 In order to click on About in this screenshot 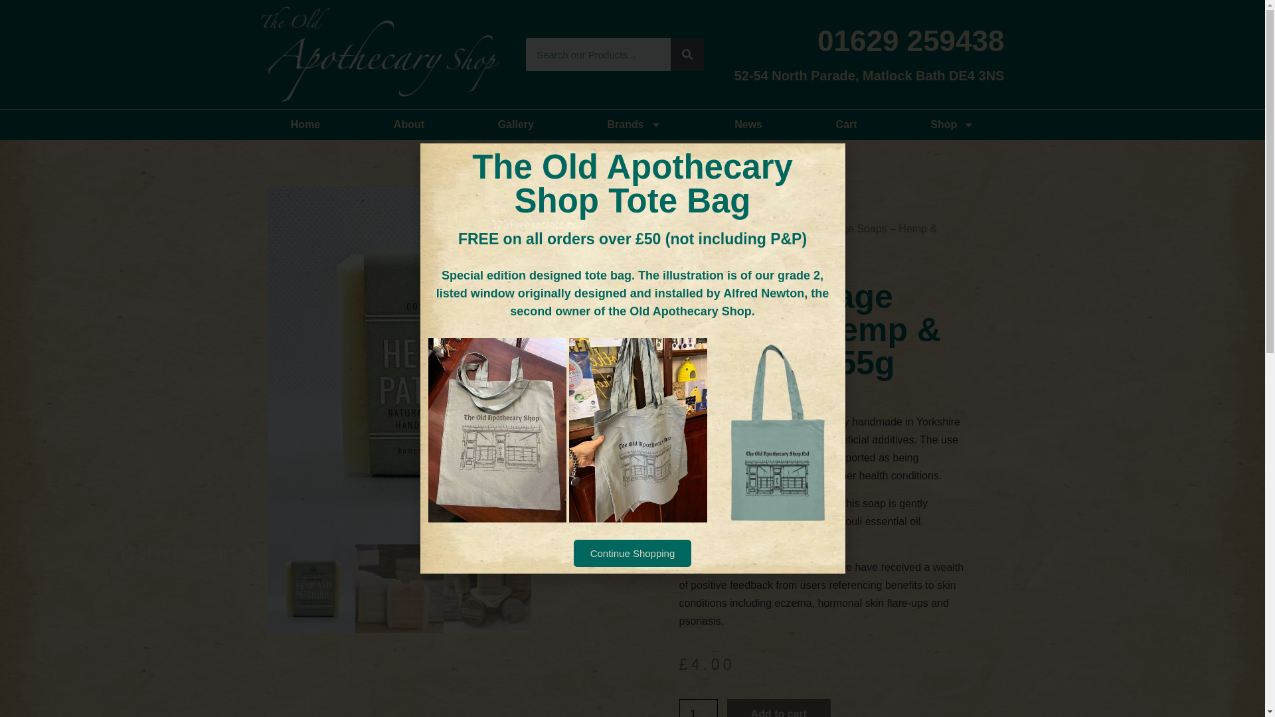, I will do `click(409, 125)`.